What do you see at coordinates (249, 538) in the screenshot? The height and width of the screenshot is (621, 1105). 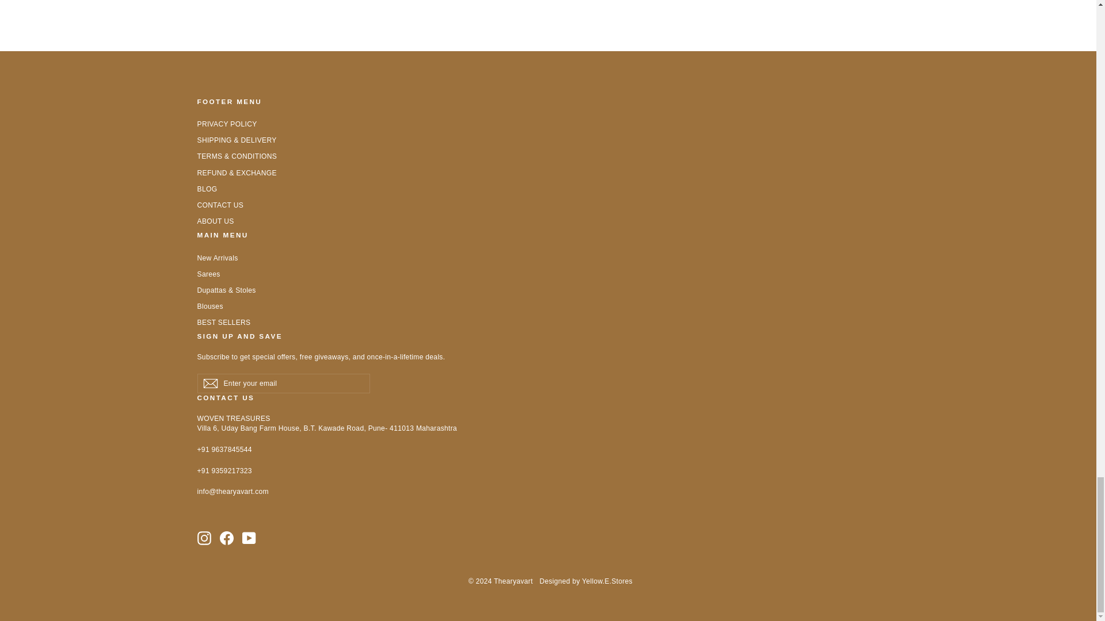 I see `Thearyavart on YouTube` at bounding box center [249, 538].